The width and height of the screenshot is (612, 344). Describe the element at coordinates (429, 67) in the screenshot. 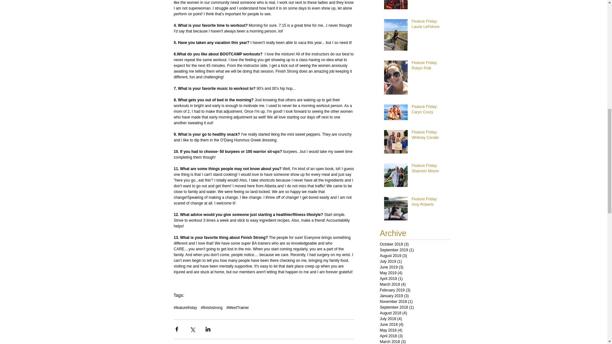

I see `Feature Friday: Robyn Polk` at that location.